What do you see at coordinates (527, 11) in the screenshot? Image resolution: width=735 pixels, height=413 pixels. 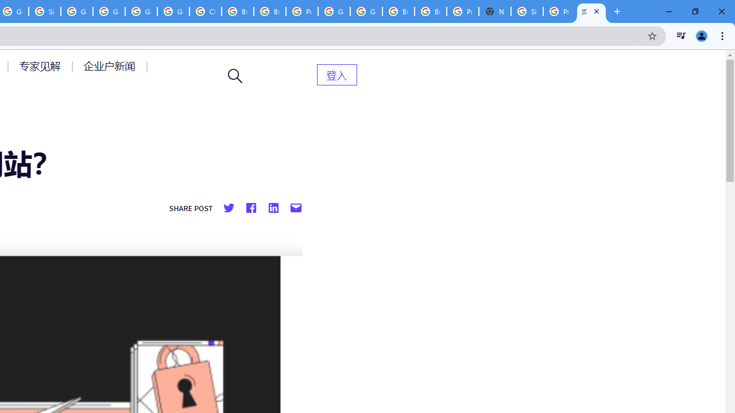 I see `Sign in - Google Accounts` at bounding box center [527, 11].